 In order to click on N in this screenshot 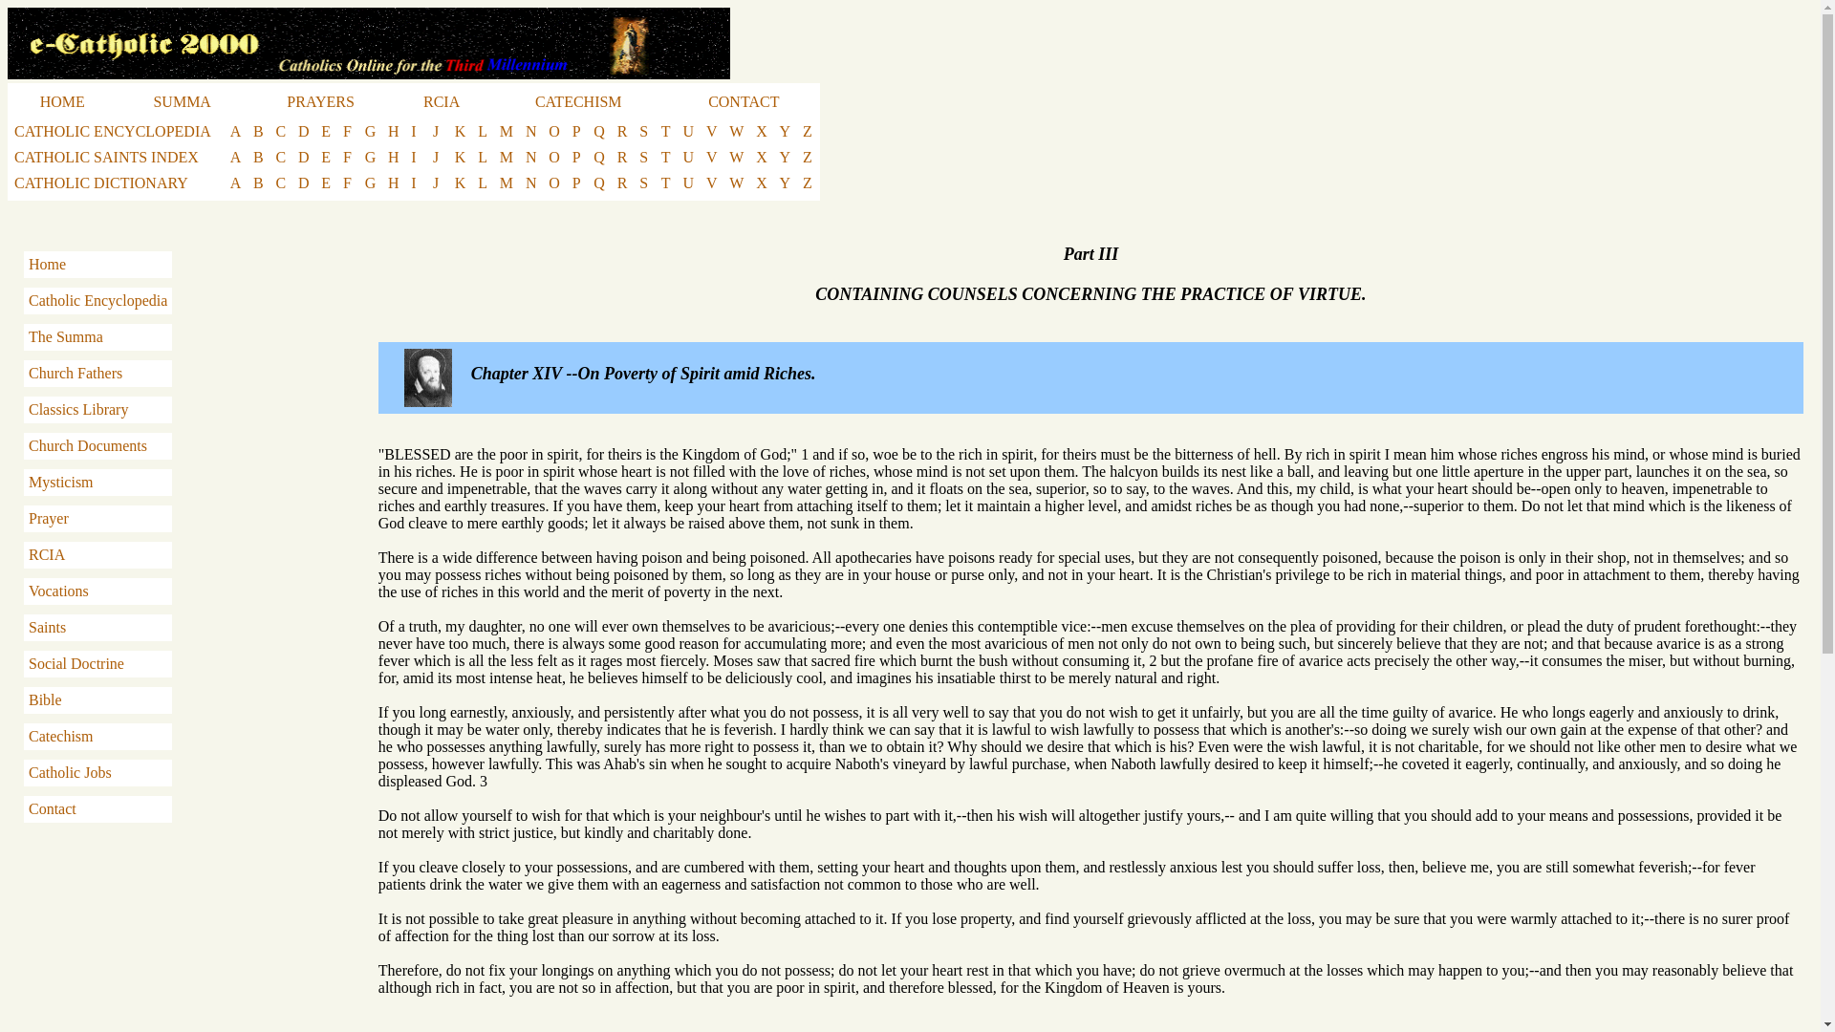, I will do `click(531, 131)`.